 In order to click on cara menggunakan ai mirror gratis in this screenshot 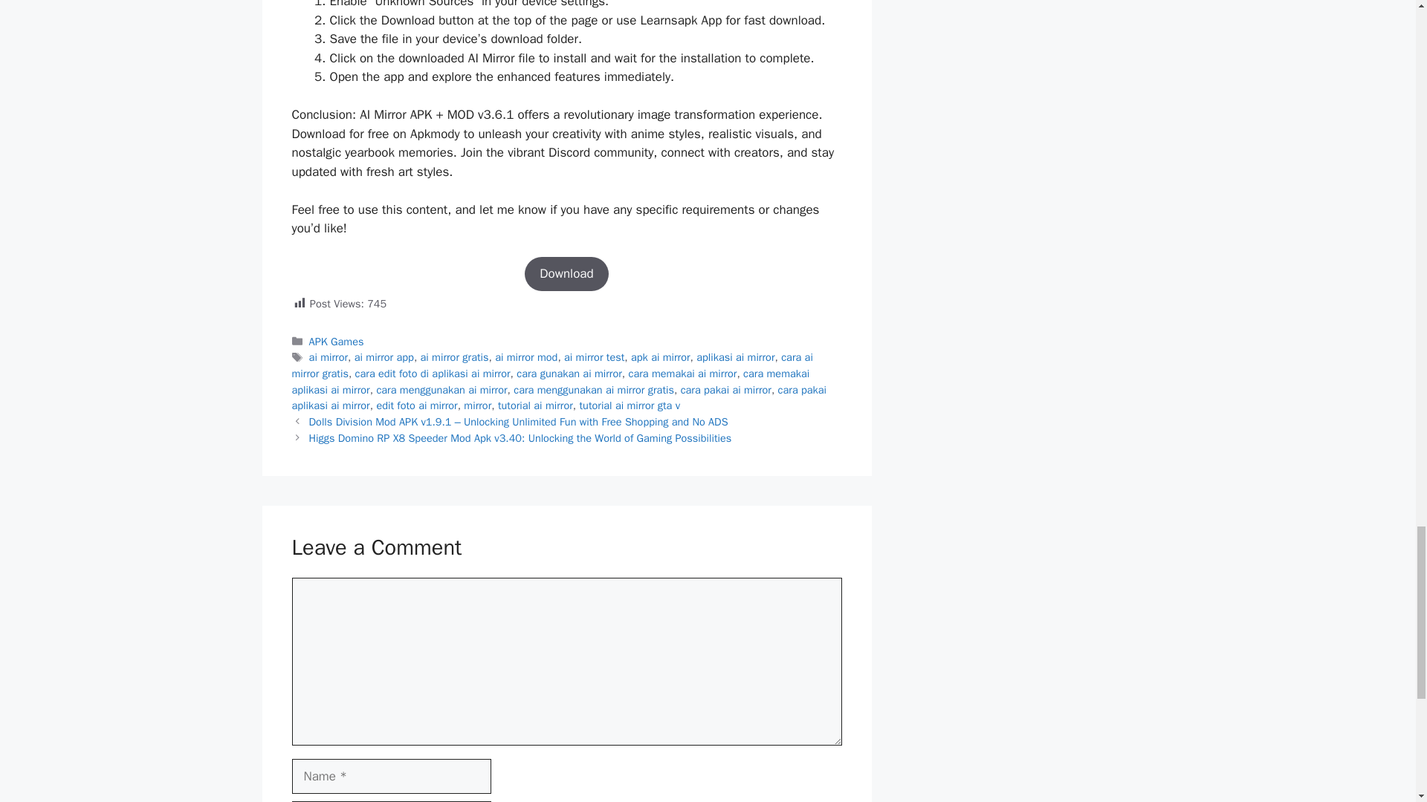, I will do `click(593, 389)`.